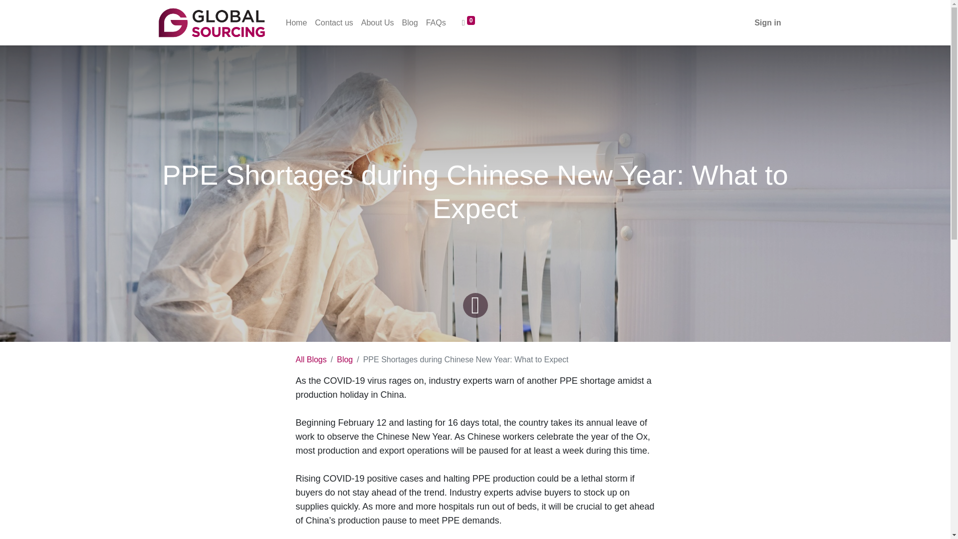 This screenshot has height=539, width=958. Describe the element at coordinates (469, 22) in the screenshot. I see `0` at that location.